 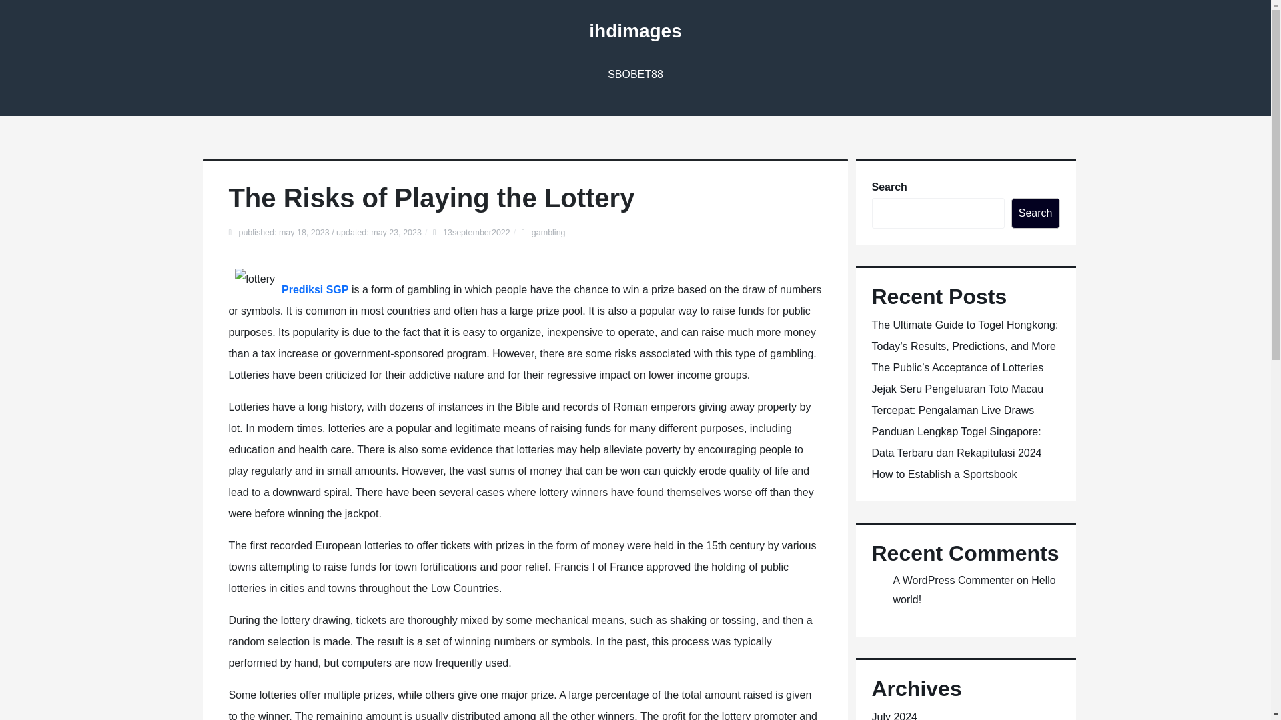 I want to click on SBOBET88, so click(x=635, y=75).